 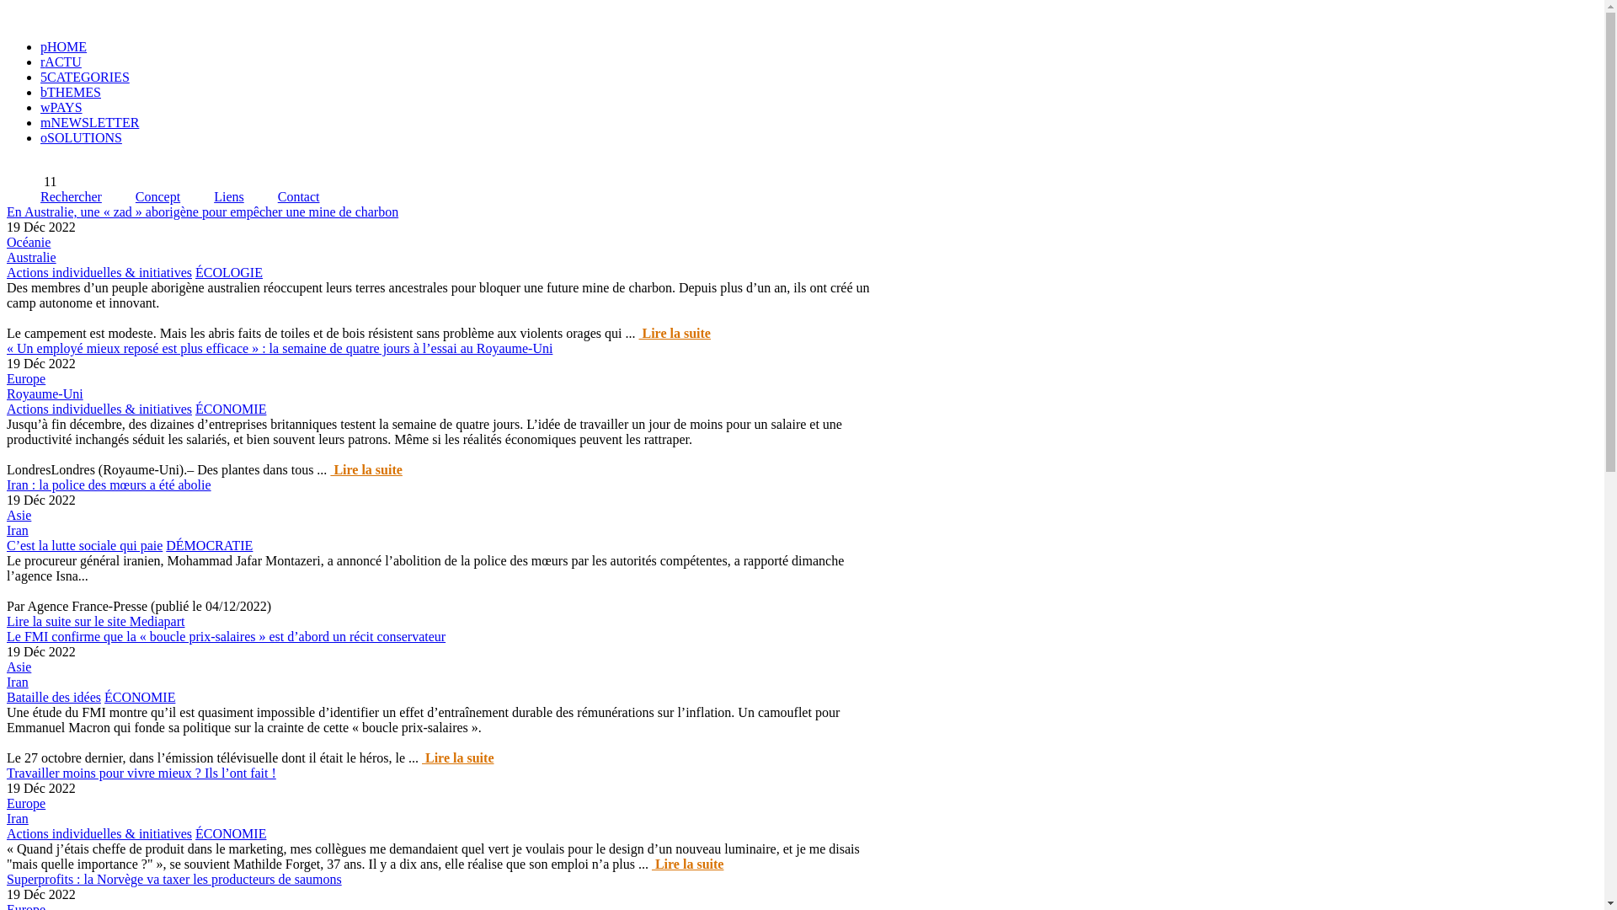 What do you see at coordinates (99, 273) in the screenshot?
I see `Actions individuelles & initiatives` at bounding box center [99, 273].